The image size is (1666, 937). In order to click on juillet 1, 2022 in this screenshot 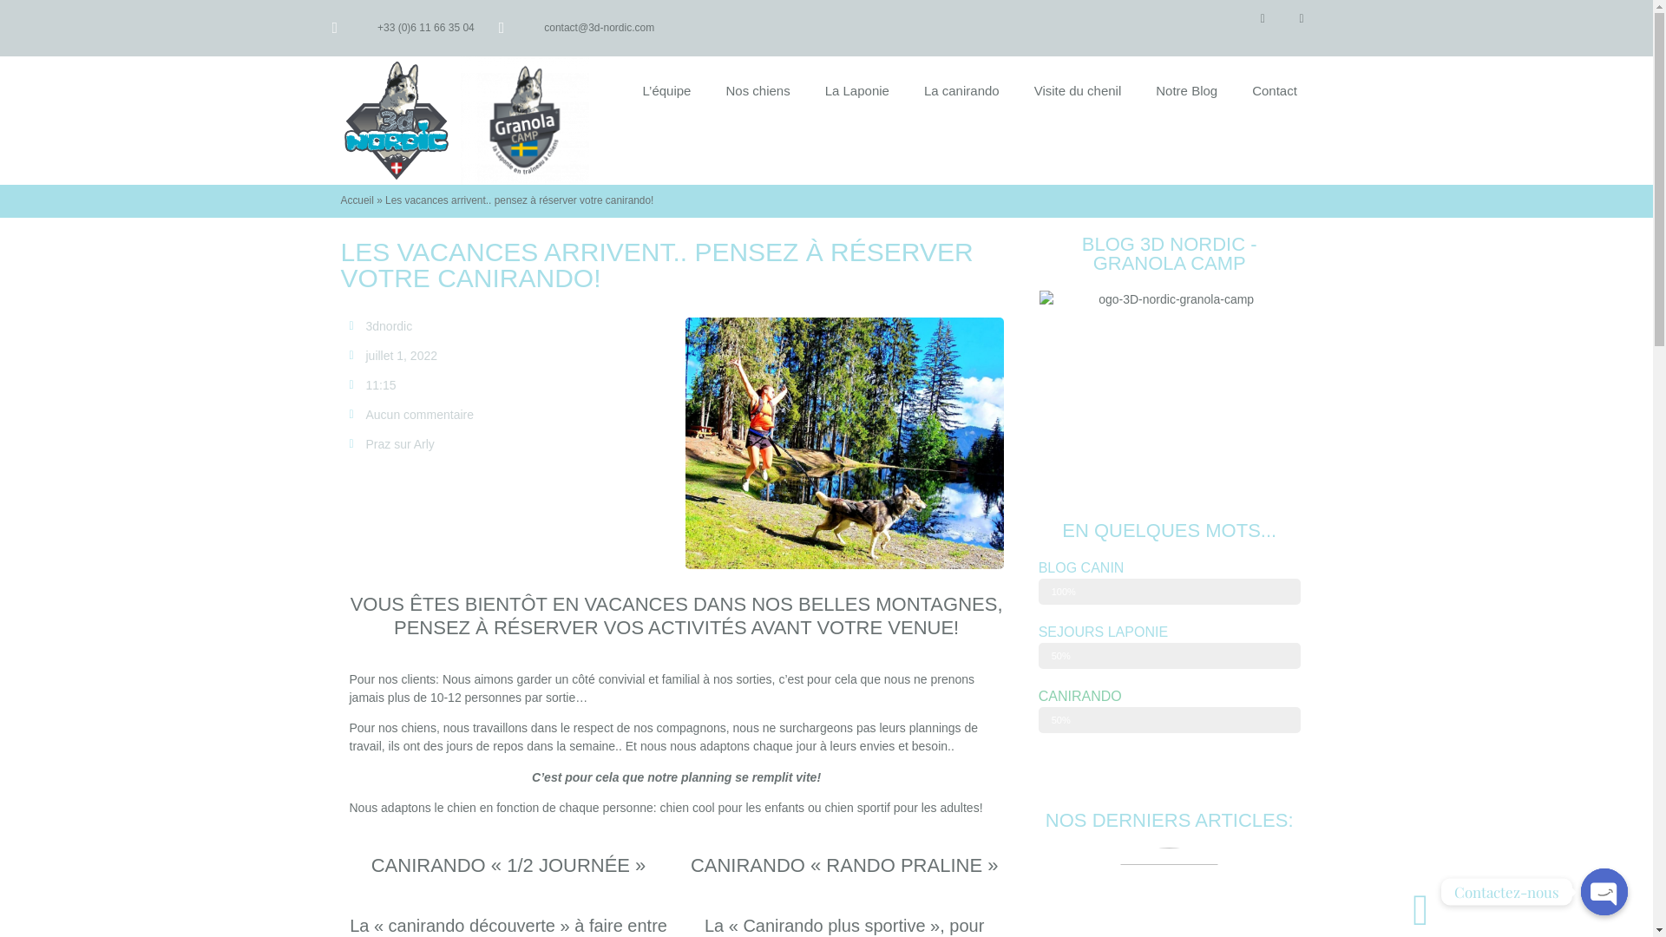, I will do `click(393, 356)`.